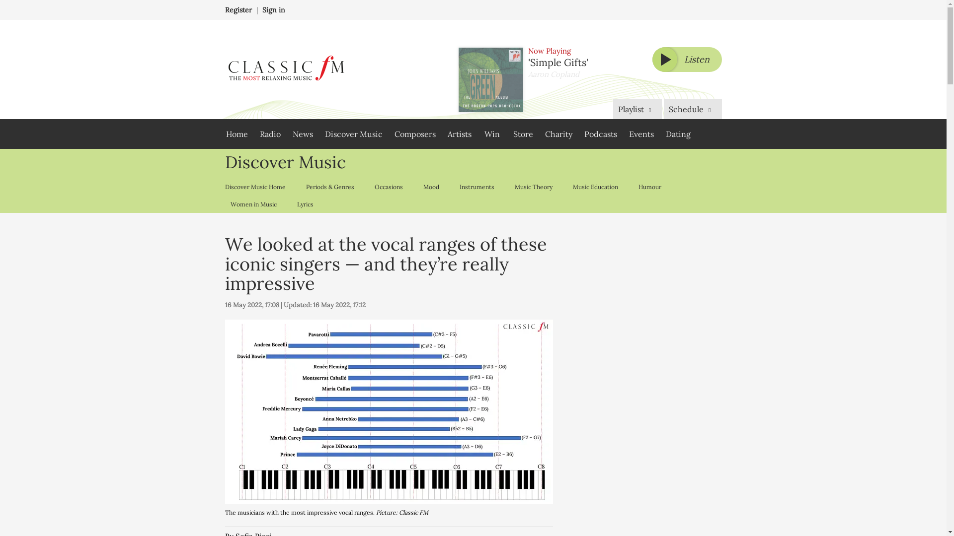 This screenshot has height=536, width=954. What do you see at coordinates (523, 134) in the screenshot?
I see `Store` at bounding box center [523, 134].